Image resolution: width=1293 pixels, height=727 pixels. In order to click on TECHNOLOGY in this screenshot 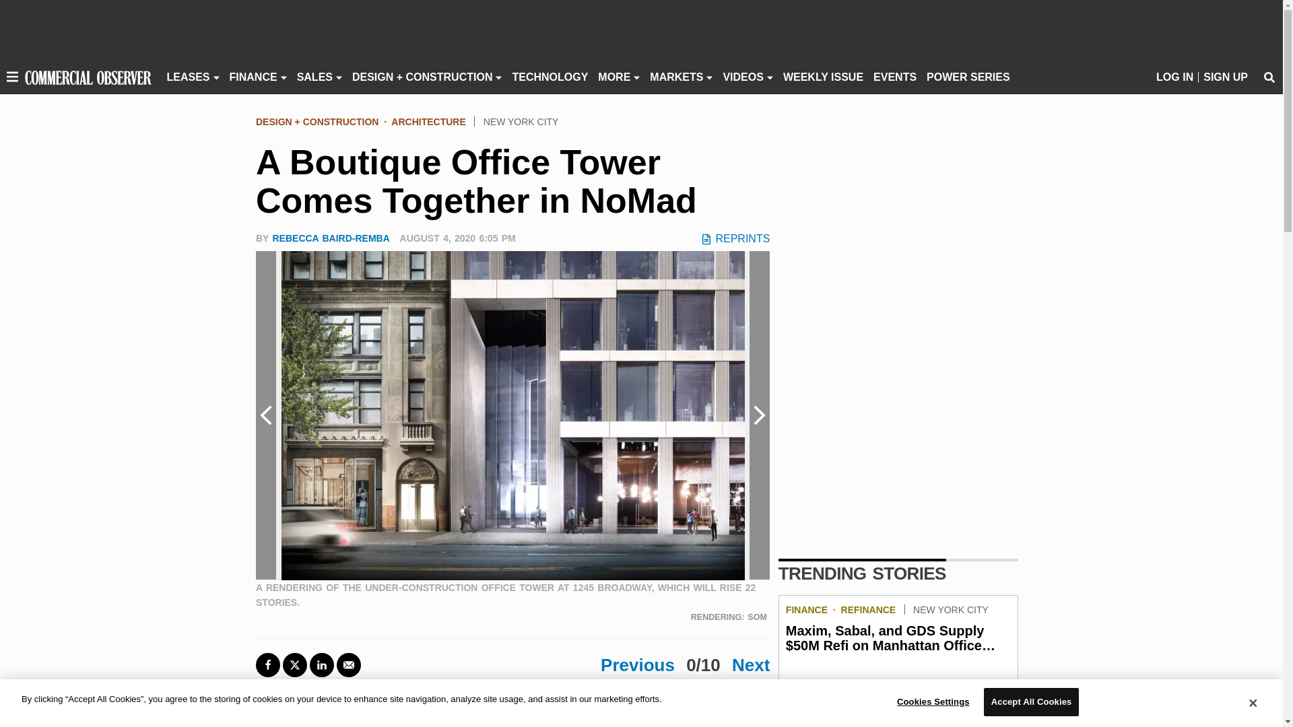, I will do `click(550, 77)`.